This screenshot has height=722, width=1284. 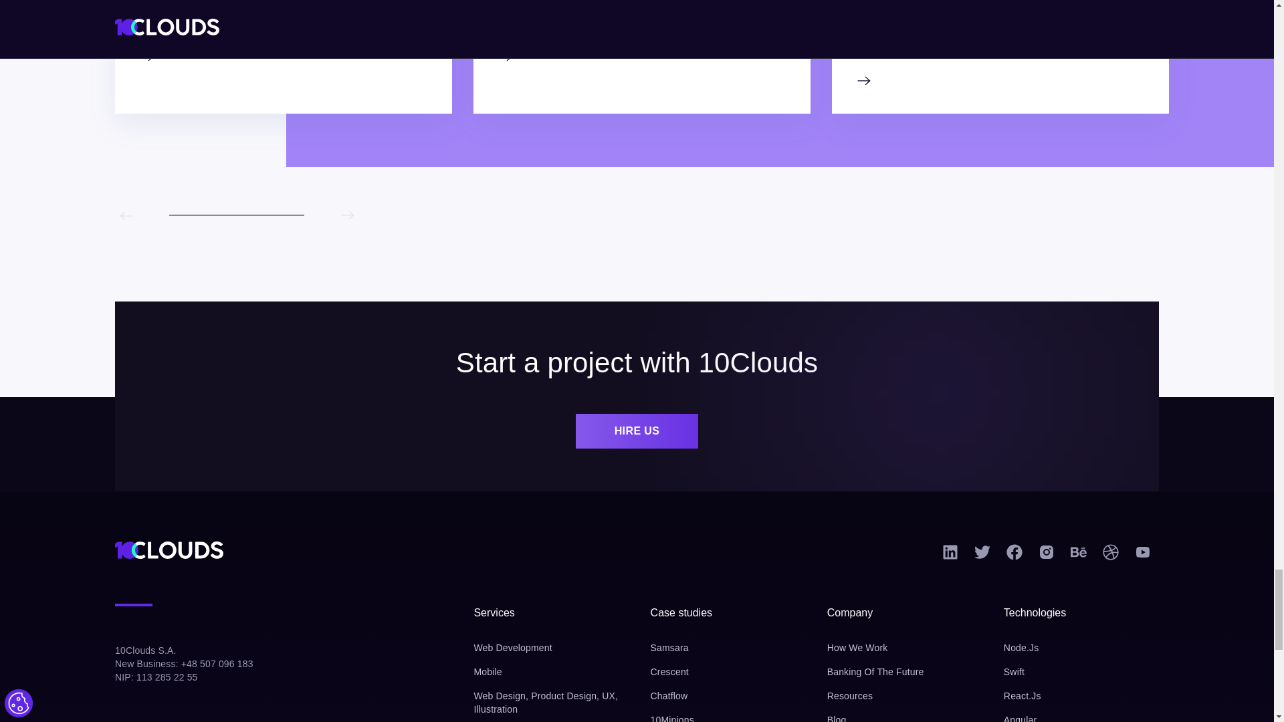 What do you see at coordinates (728, 671) in the screenshot?
I see `Crescent` at bounding box center [728, 671].